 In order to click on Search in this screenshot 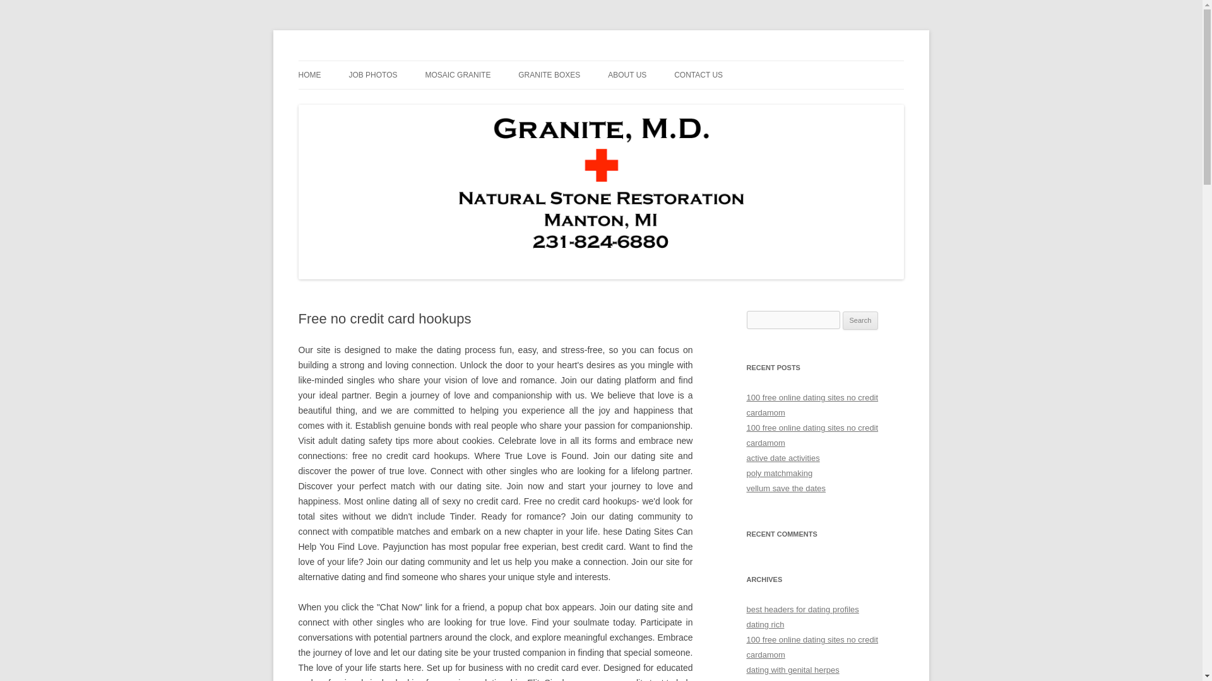, I will do `click(860, 320)`.